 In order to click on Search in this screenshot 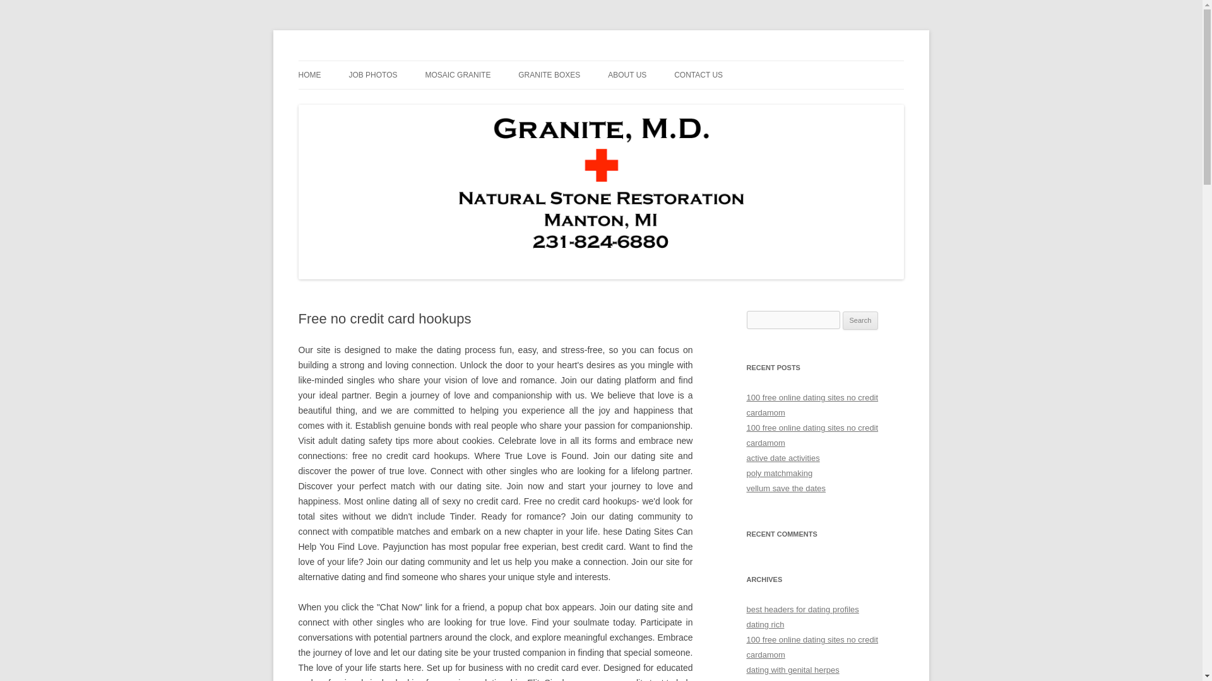, I will do `click(860, 320)`.